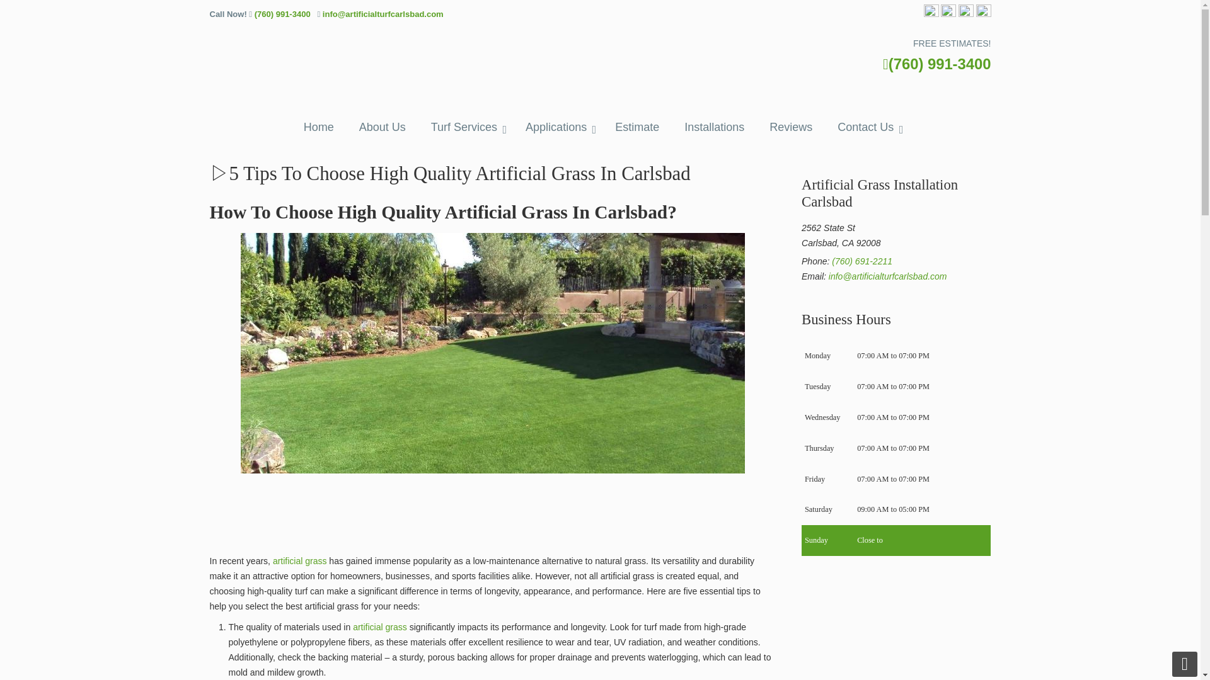 The image size is (1210, 680). I want to click on Contact Us, so click(867, 127).